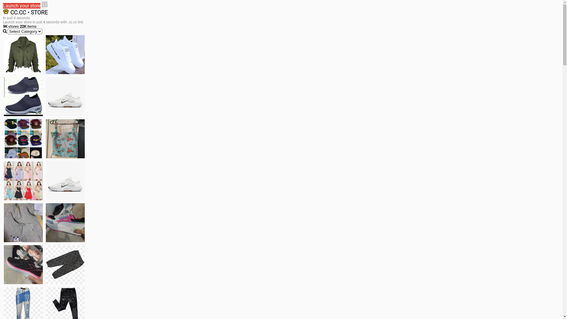 Image resolution: width=567 pixels, height=319 pixels. Describe the element at coordinates (23, 97) in the screenshot. I see `shoes for boys` at that location.